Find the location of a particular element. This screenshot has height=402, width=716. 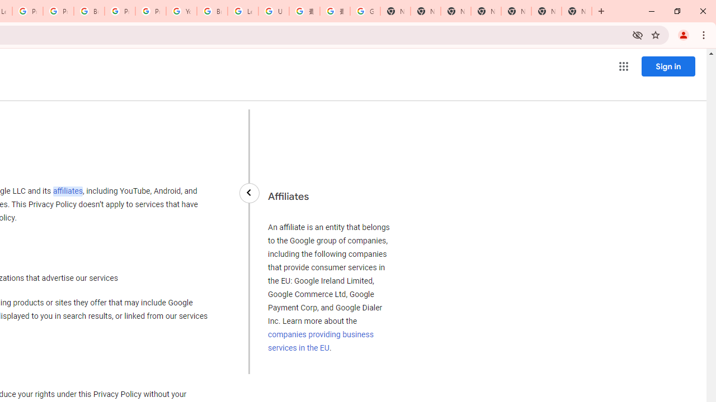

companies providing business services in the EU is located at coordinates (321, 341).